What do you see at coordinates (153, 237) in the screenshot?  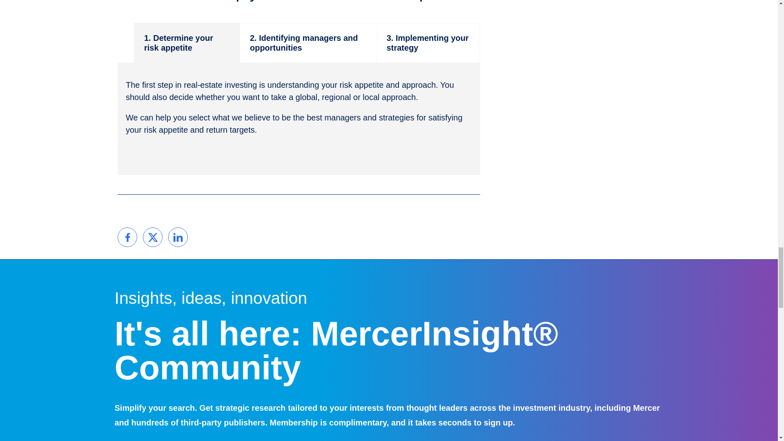 I see `Share on Twitter` at bounding box center [153, 237].